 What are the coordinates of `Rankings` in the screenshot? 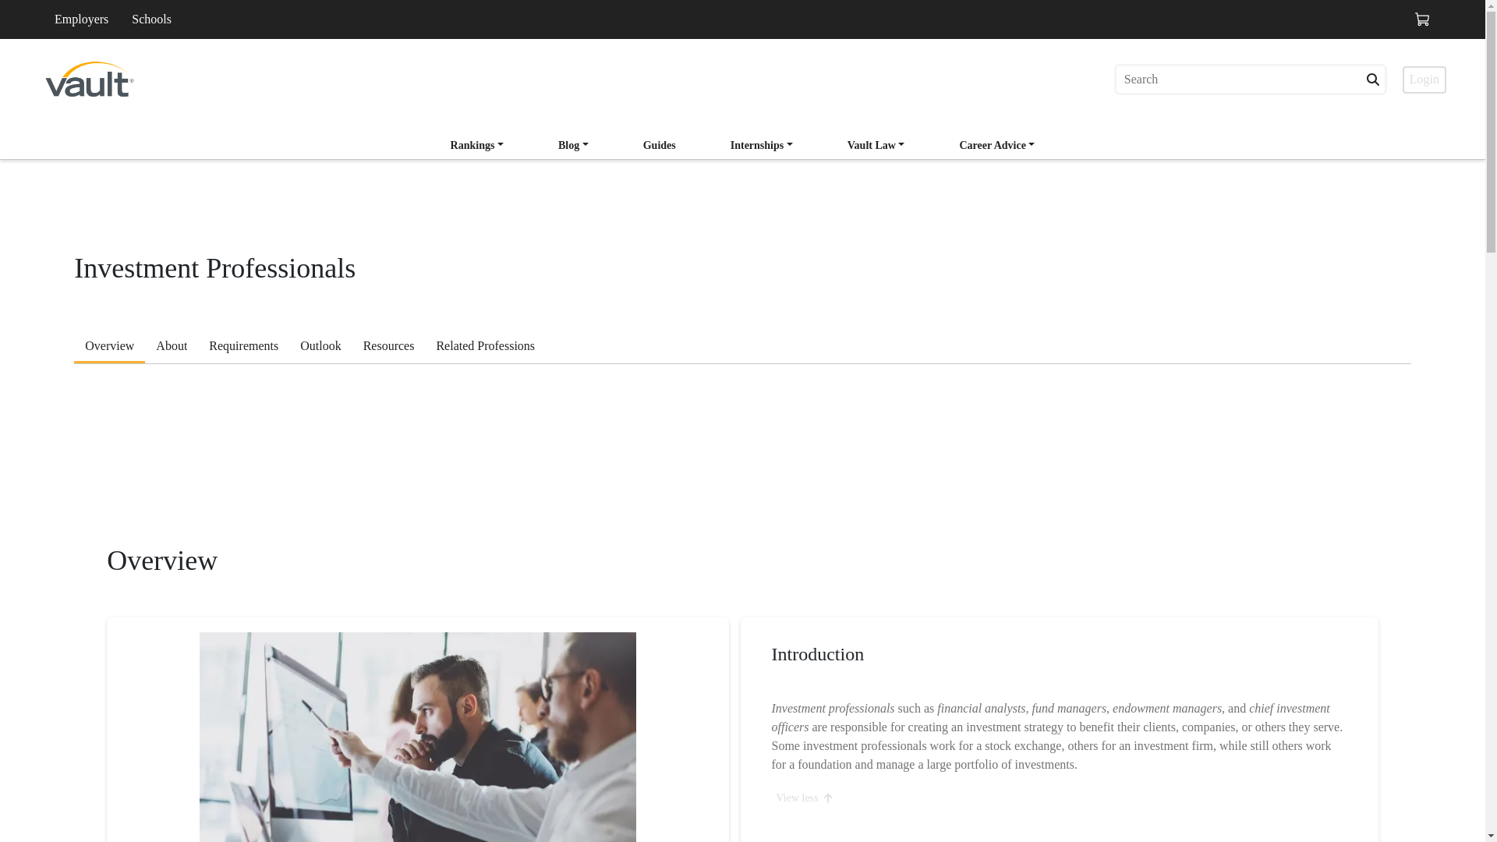 It's located at (477, 145).